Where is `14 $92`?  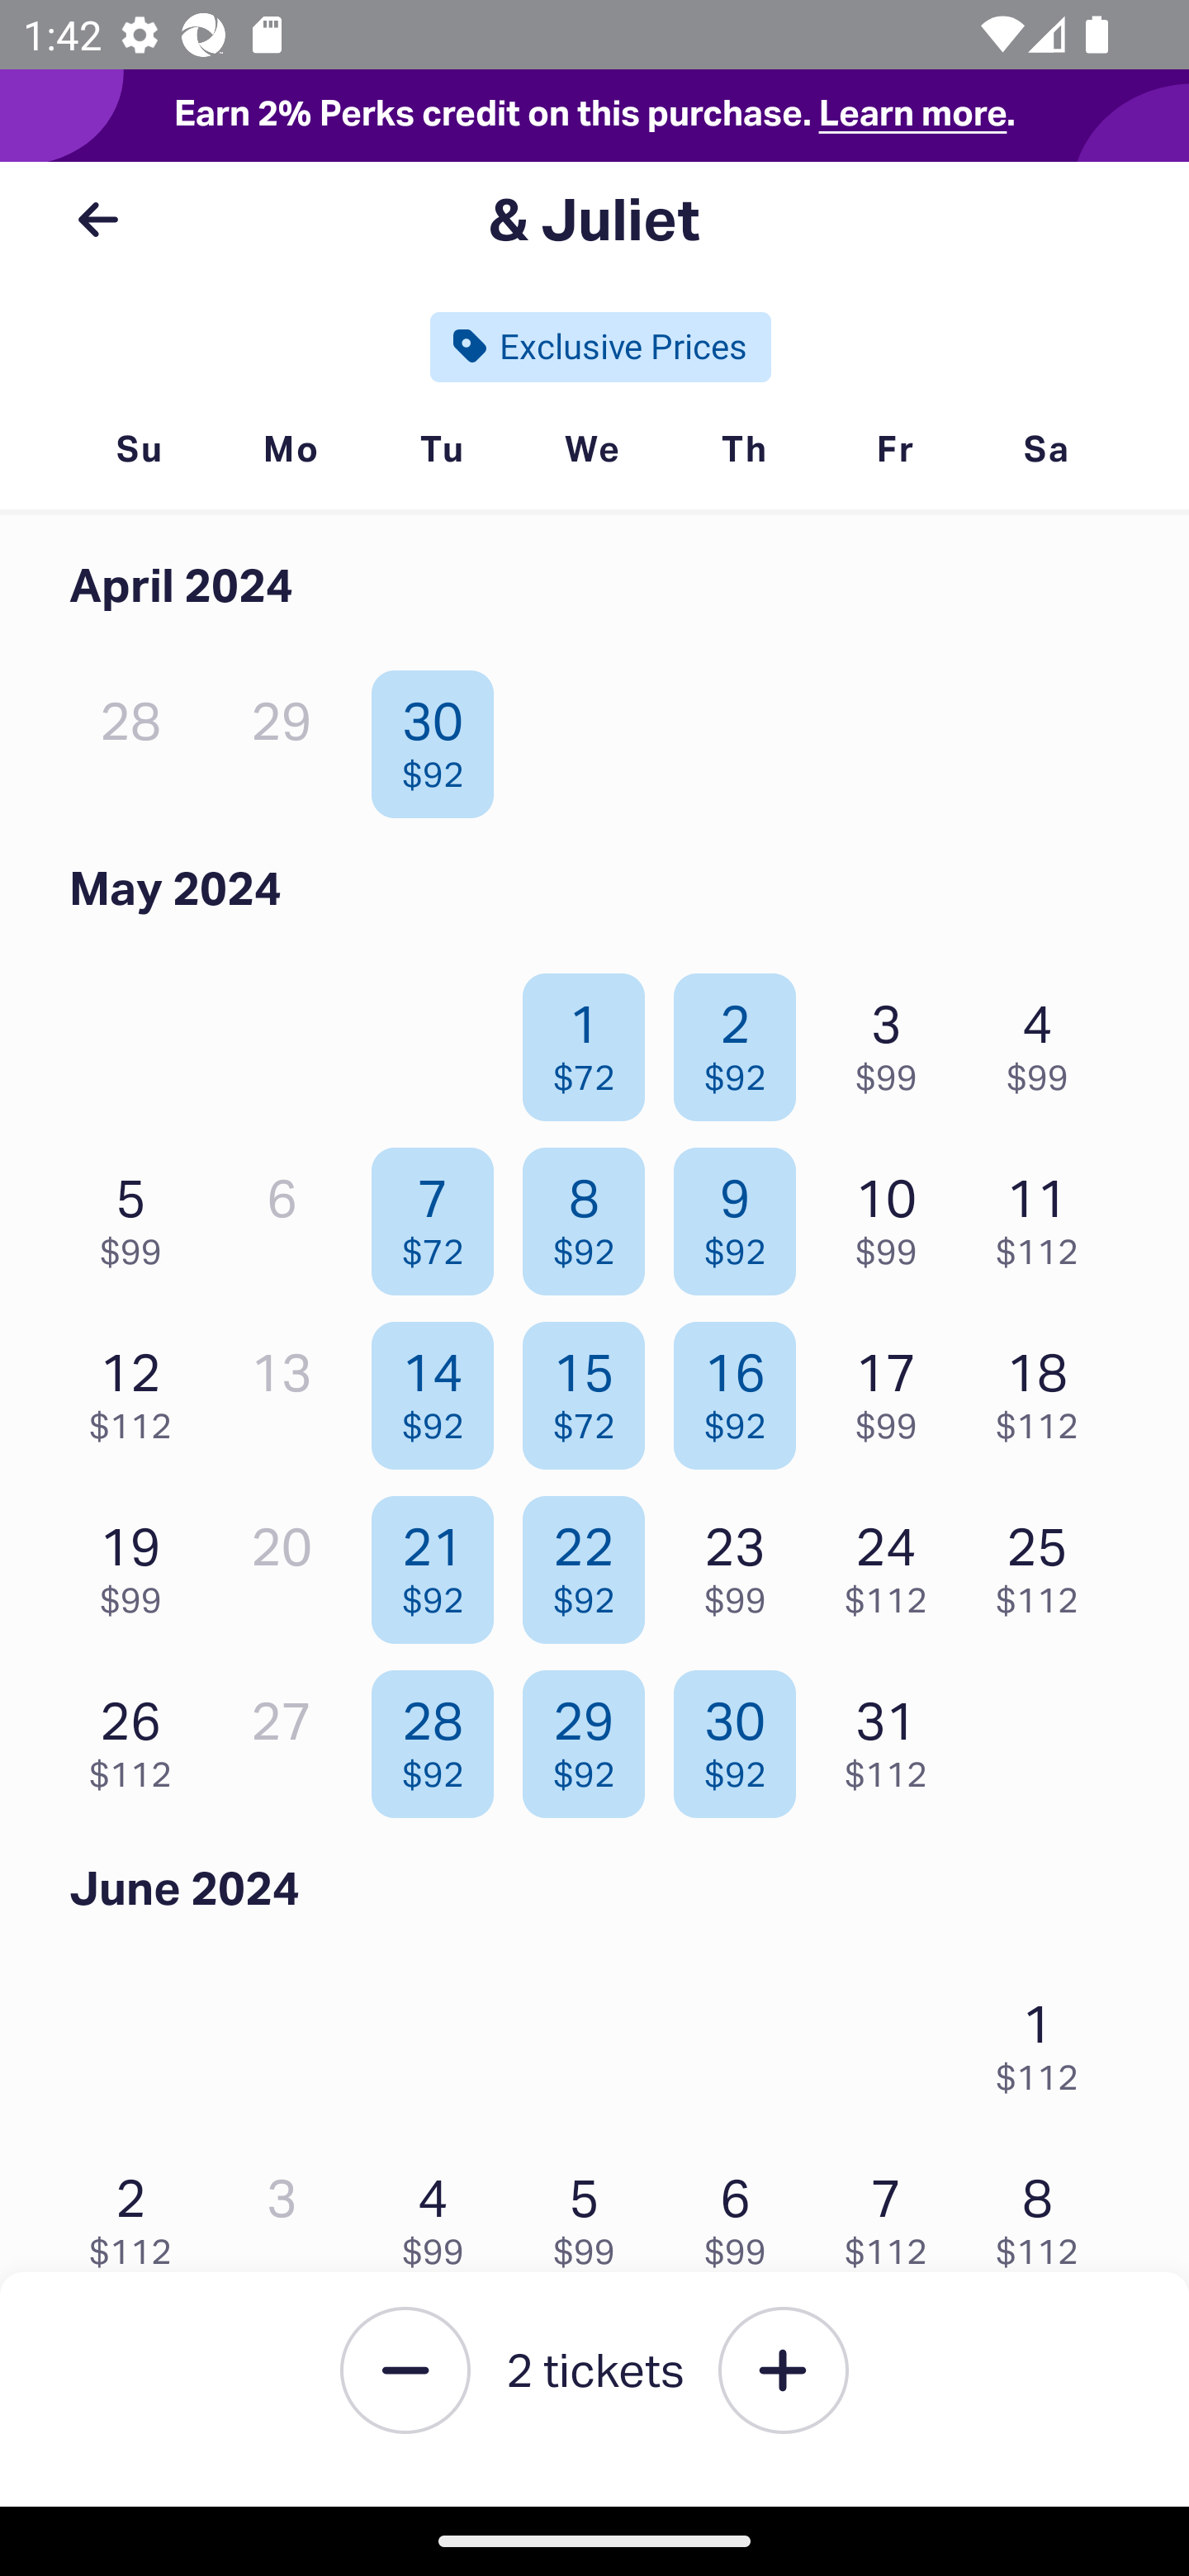
14 $92 is located at coordinates (441, 1388).